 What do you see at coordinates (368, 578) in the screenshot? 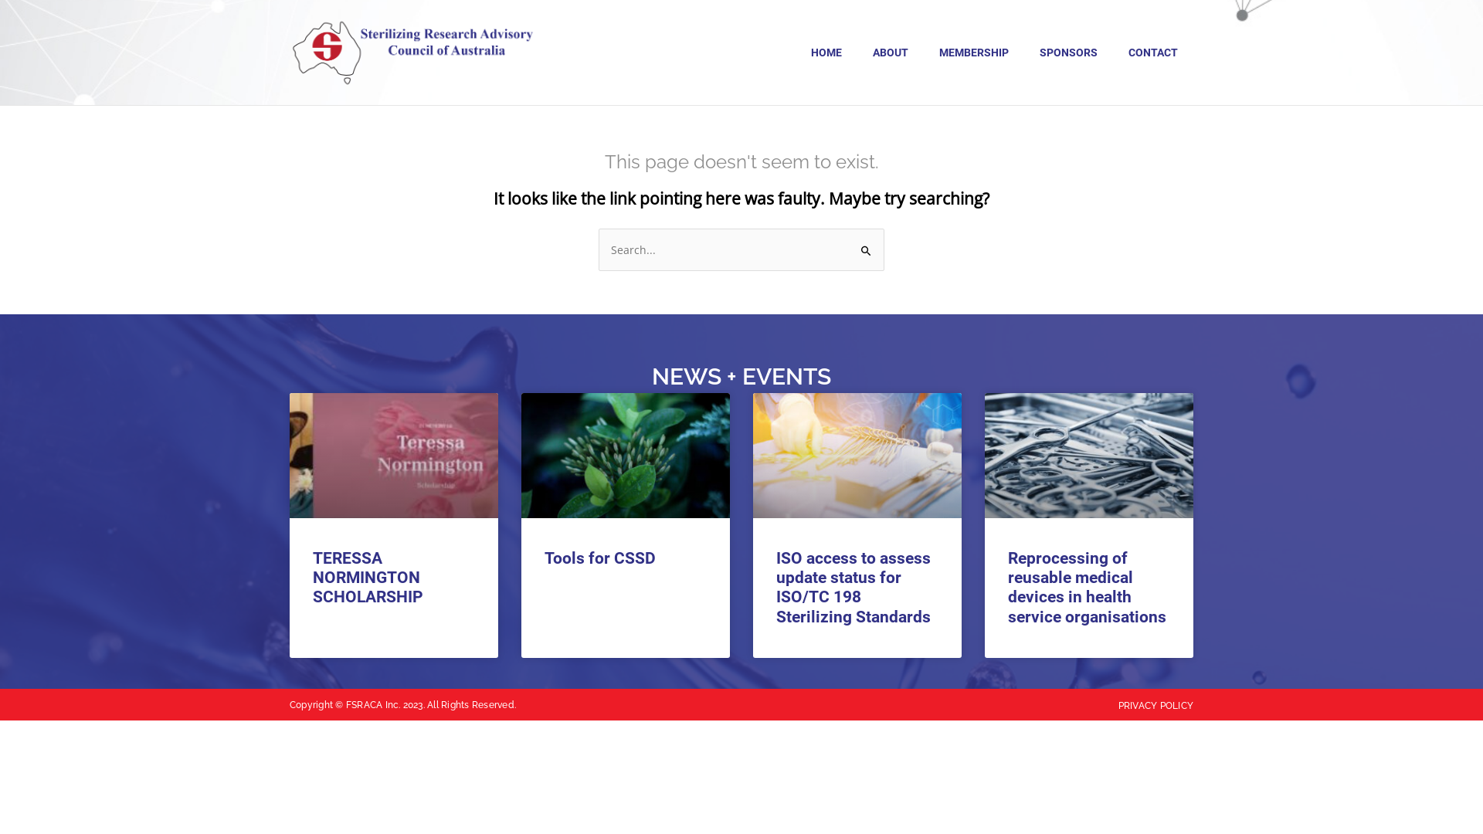
I see `TERESSA NORMINGTON SCHOLARSHIP` at bounding box center [368, 578].